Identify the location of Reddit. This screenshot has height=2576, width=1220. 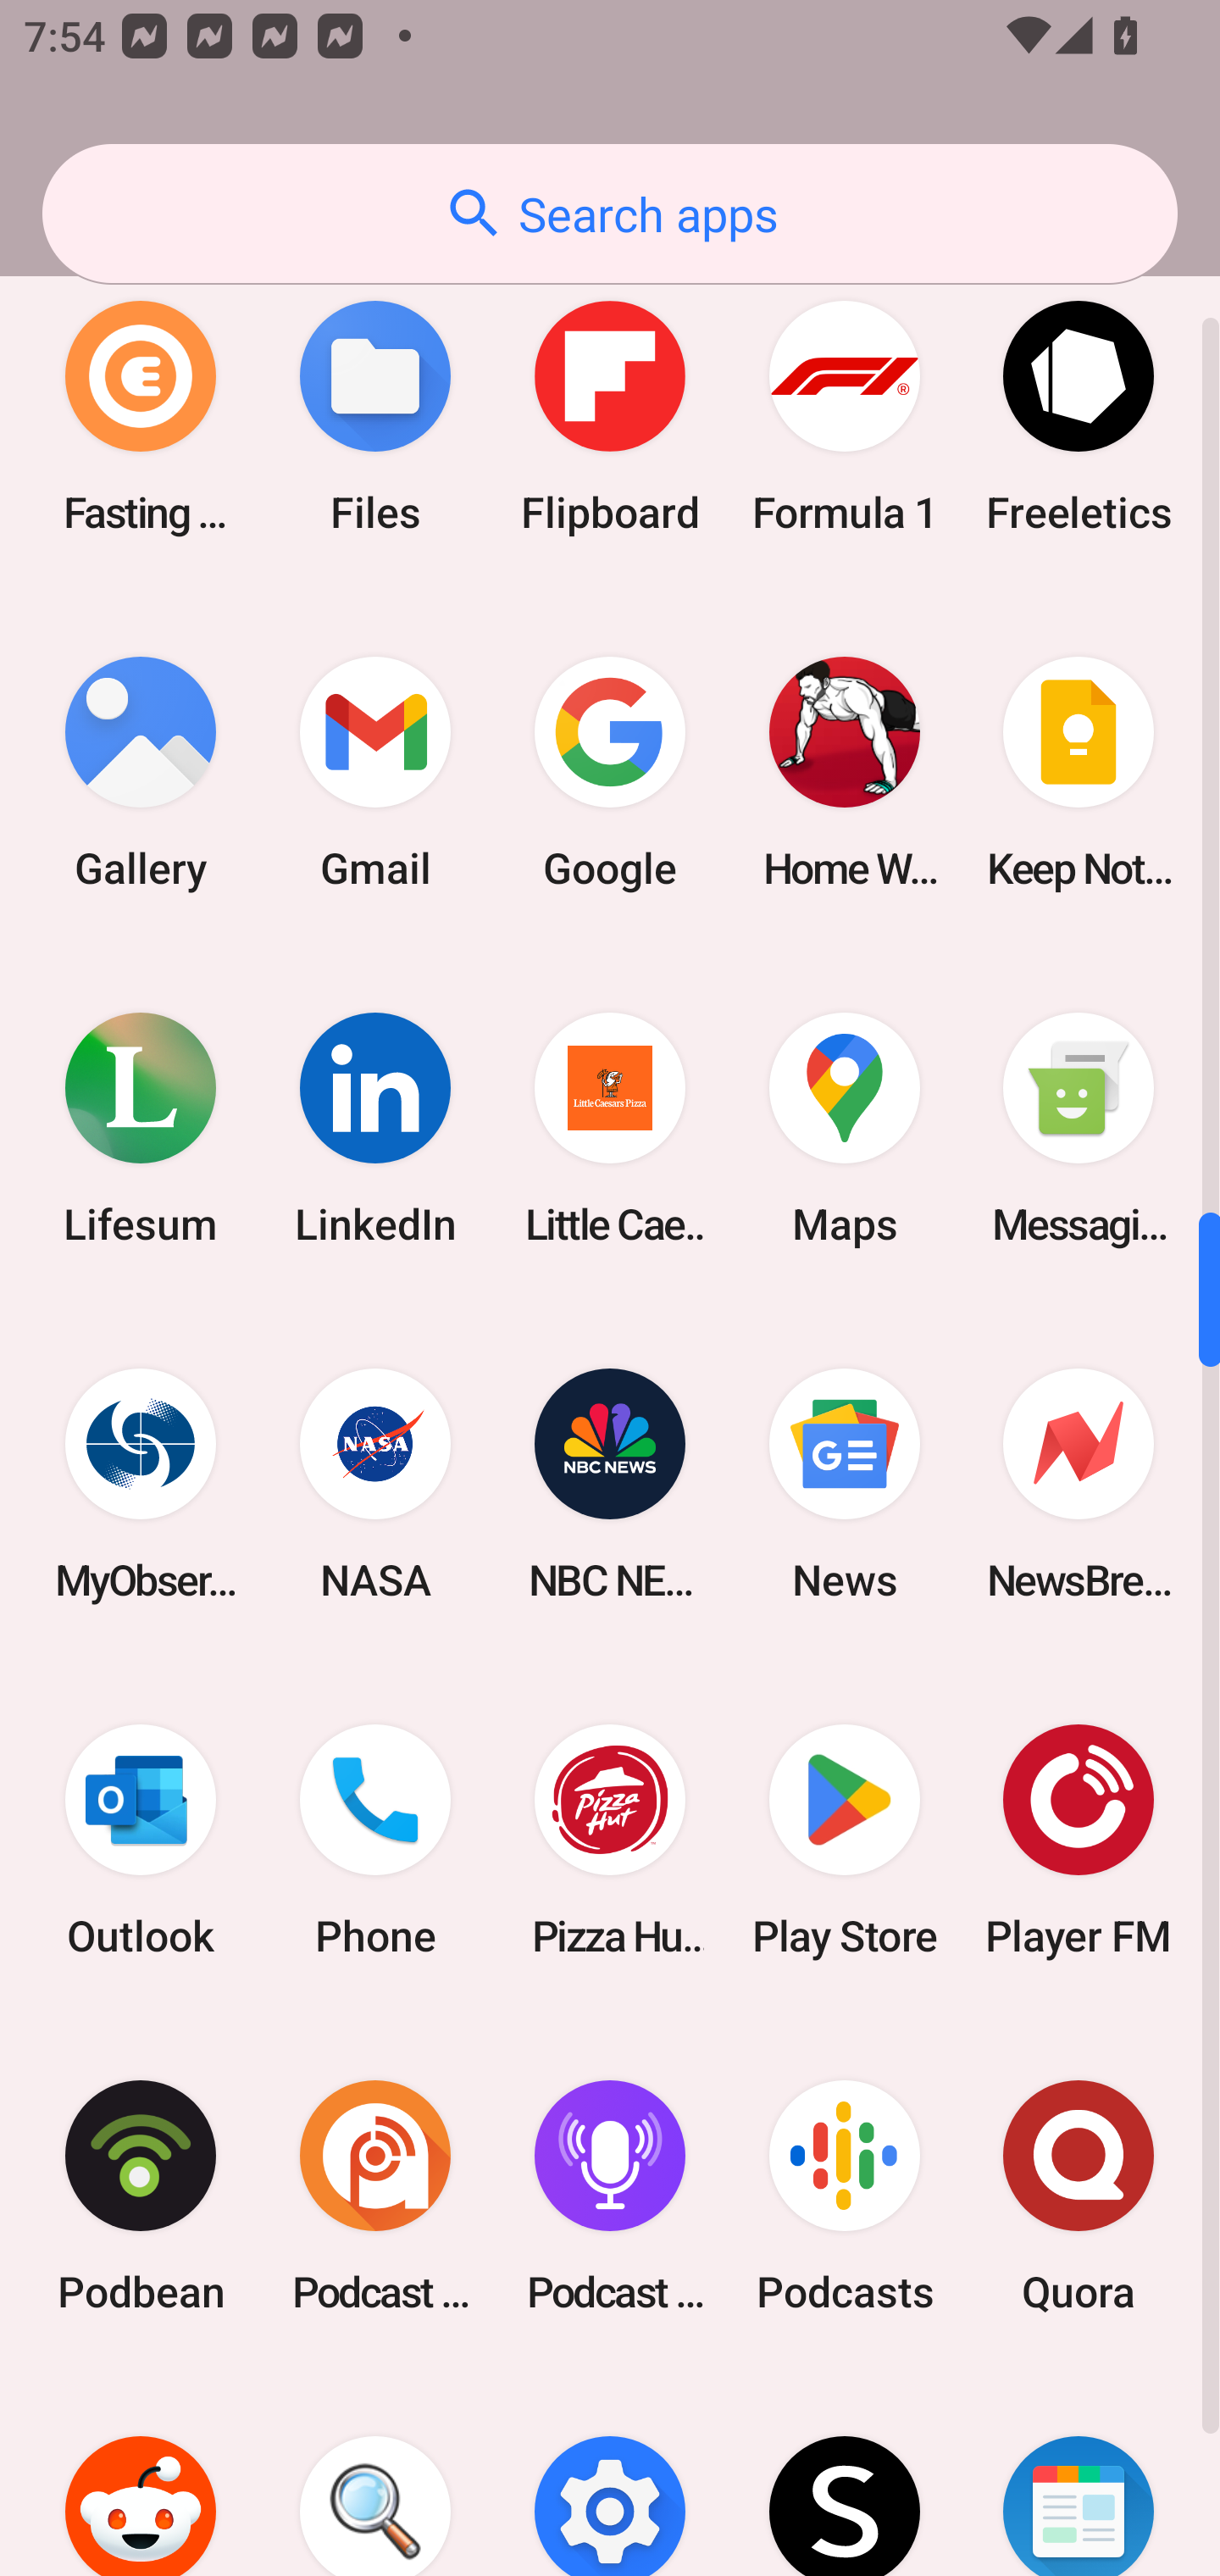
(141, 2475).